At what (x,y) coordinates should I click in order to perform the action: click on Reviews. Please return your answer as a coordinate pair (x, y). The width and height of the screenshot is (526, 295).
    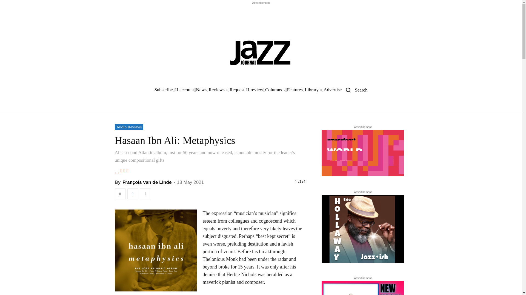
    Looking at the image, I should click on (218, 90).